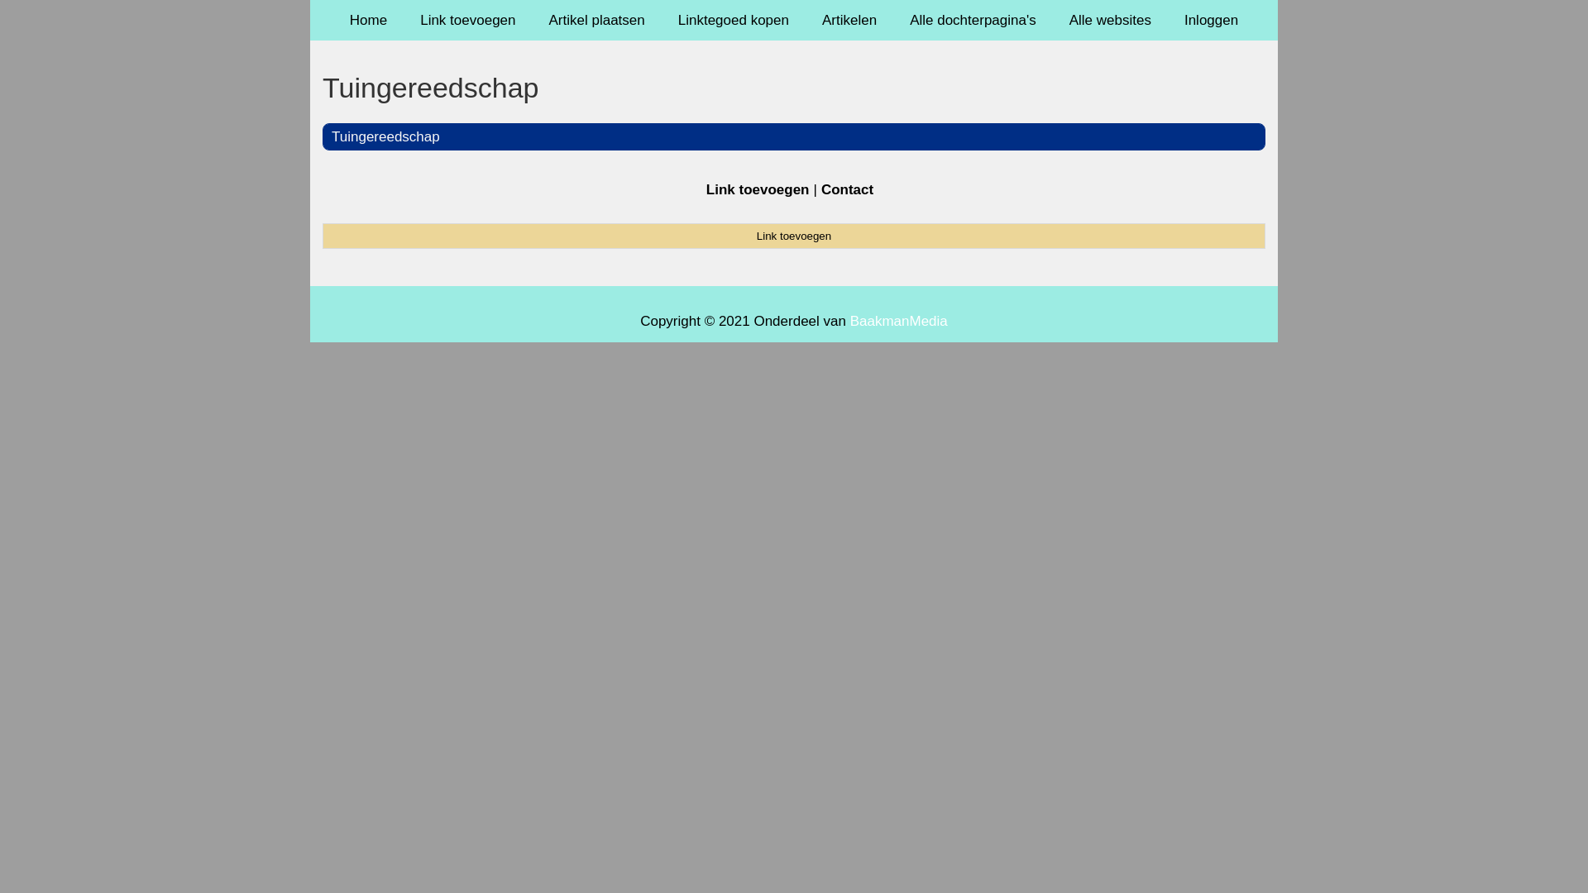  I want to click on Home, so click(369, 20).